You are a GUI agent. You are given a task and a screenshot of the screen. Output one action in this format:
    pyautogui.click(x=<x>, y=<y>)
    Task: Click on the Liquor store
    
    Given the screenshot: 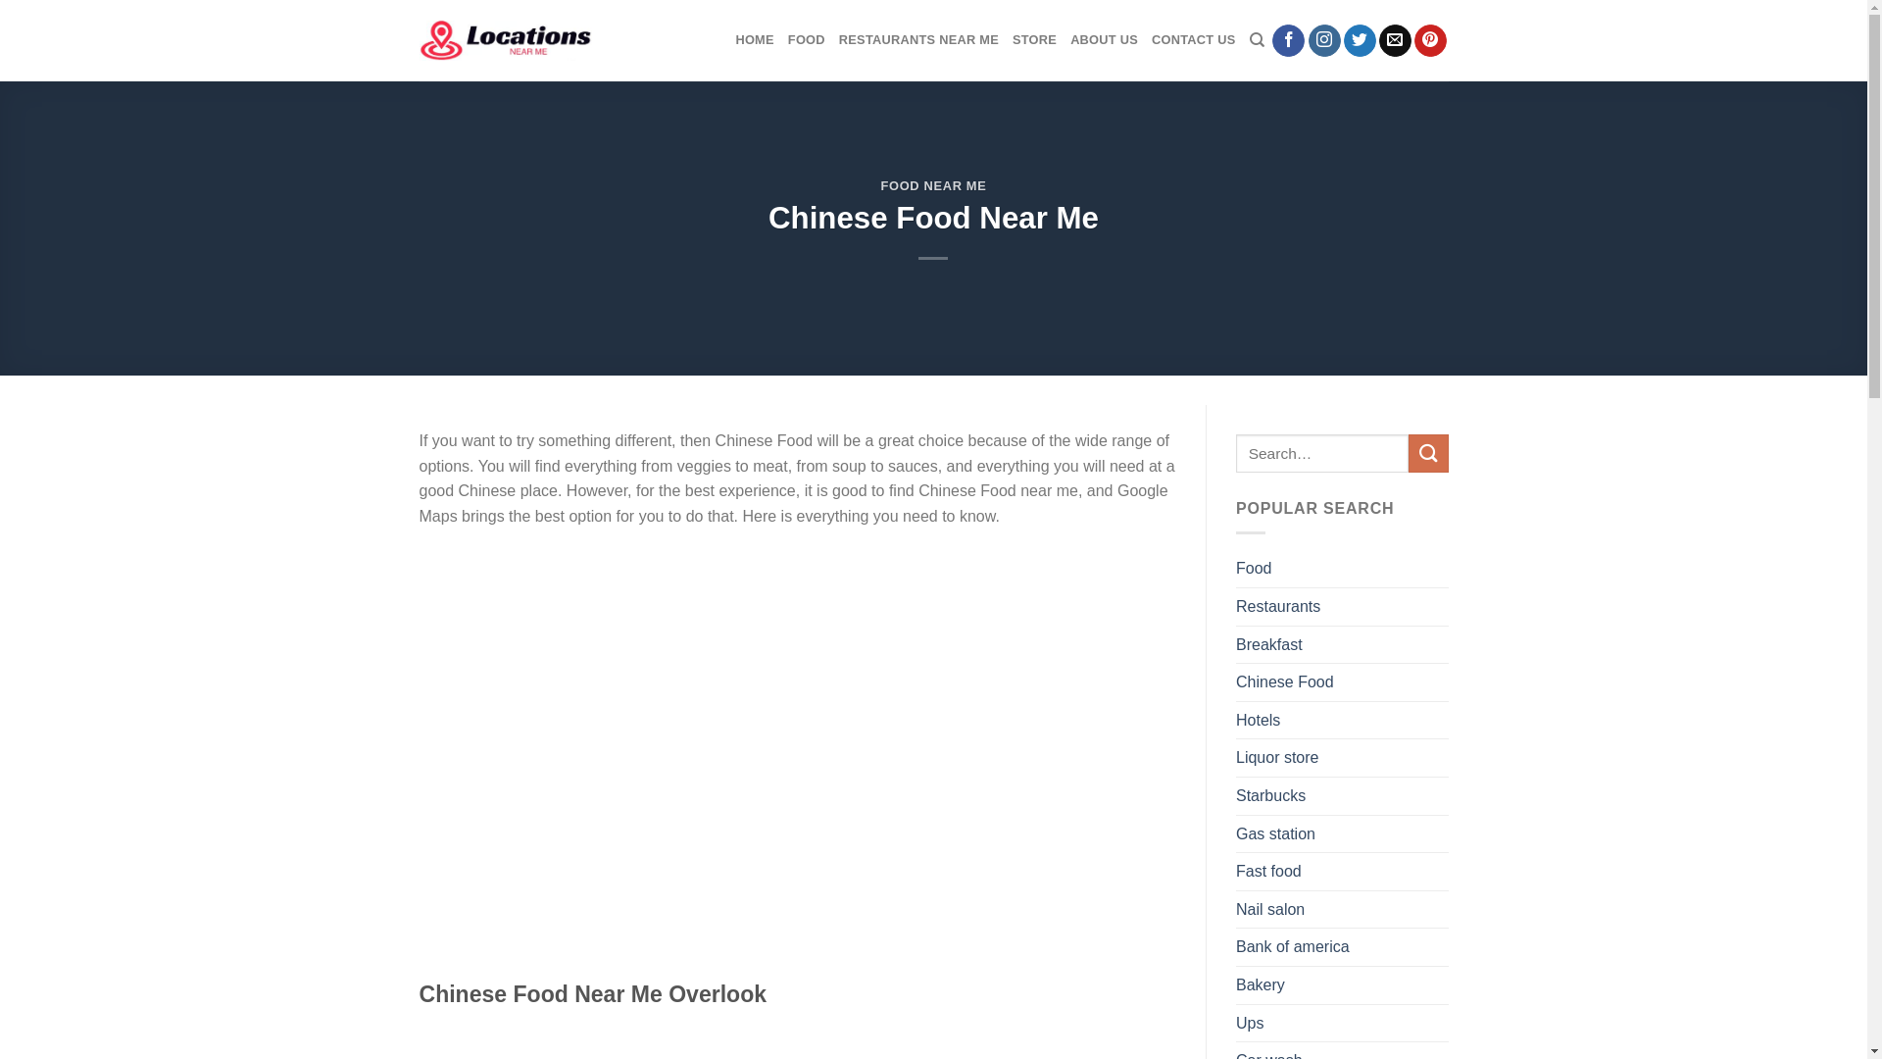 What is the action you would take?
    pyautogui.click(x=1278, y=758)
    